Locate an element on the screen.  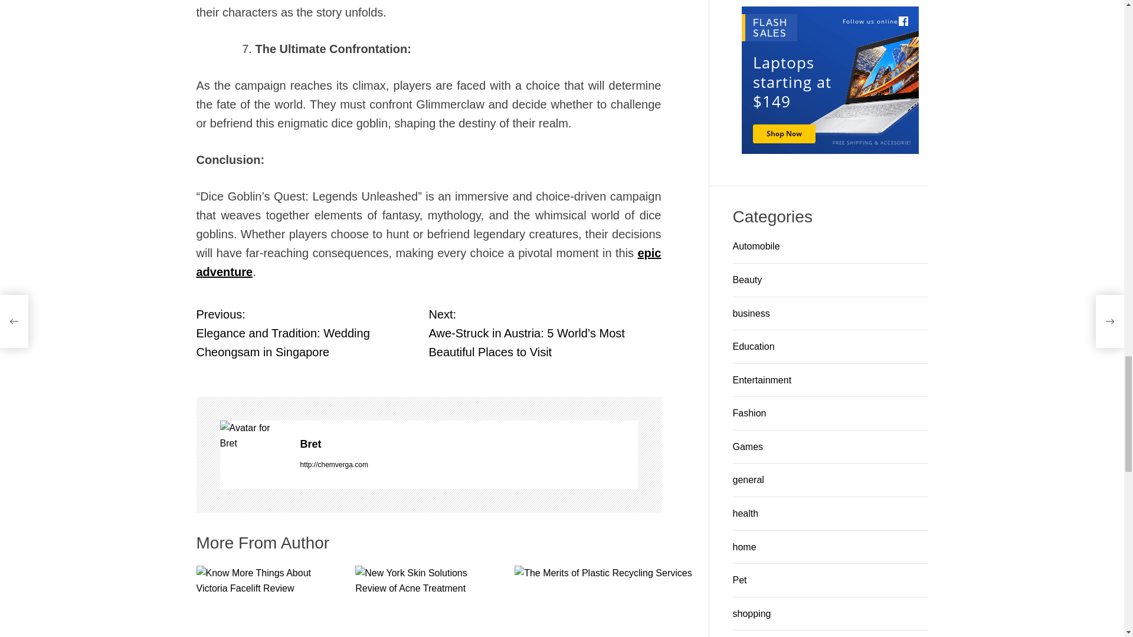
epic adventure is located at coordinates (428, 262).